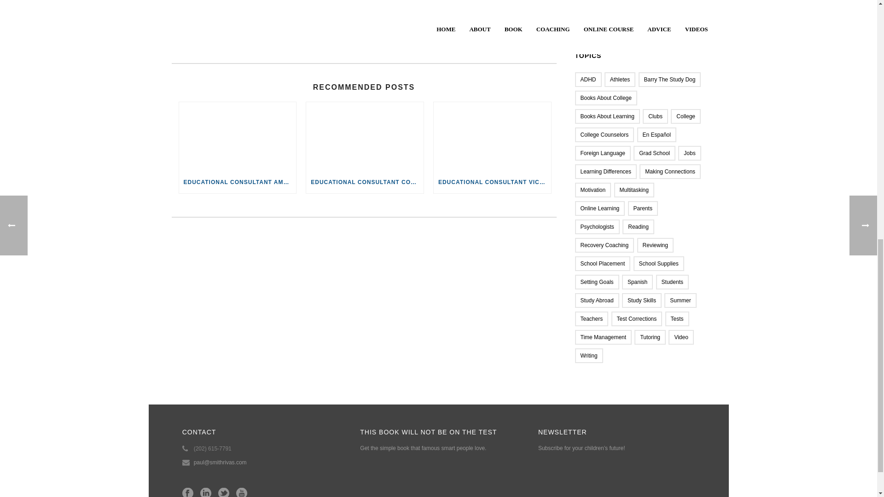 The width and height of the screenshot is (884, 497). I want to click on Follow me on Twitter, so click(214, 39).